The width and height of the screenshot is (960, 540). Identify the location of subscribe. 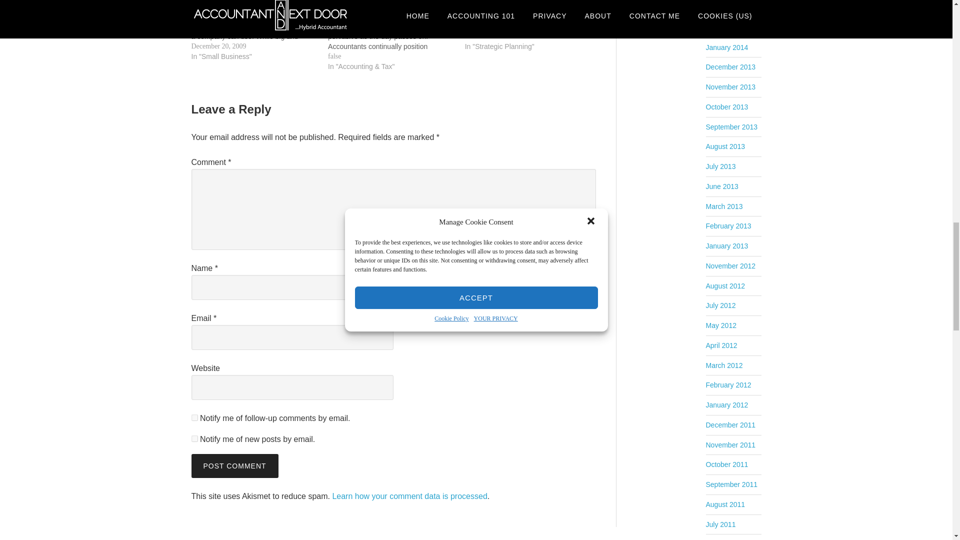
(194, 438).